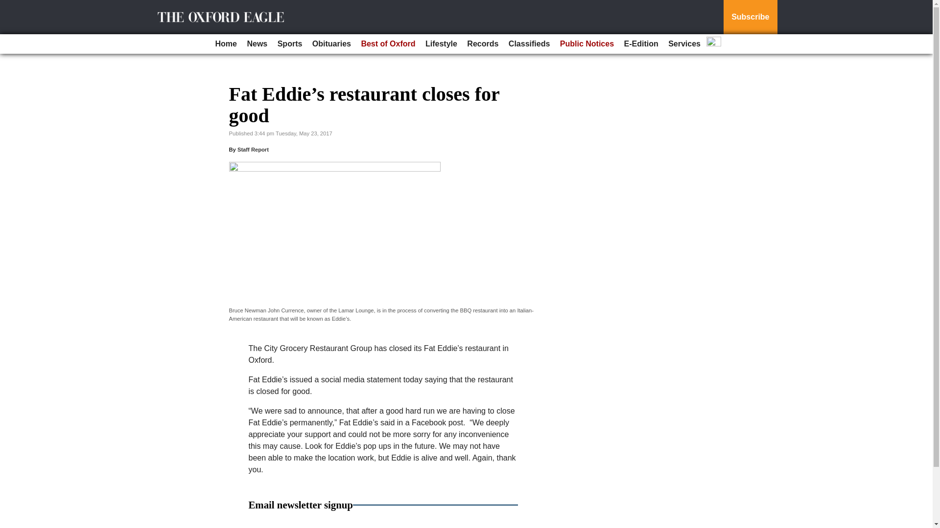 The height and width of the screenshot is (528, 940). I want to click on News, so click(257, 44).